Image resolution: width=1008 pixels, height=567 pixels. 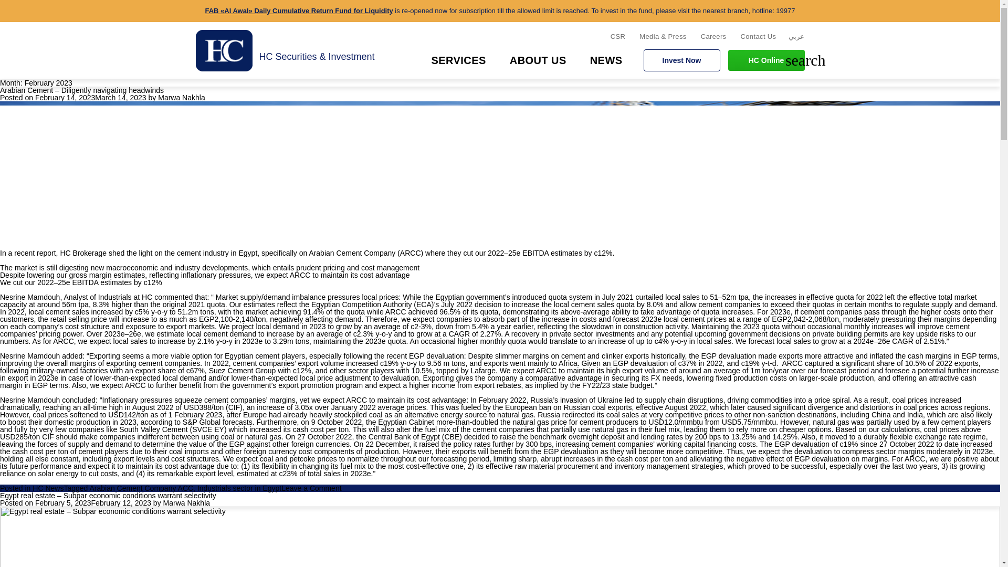 What do you see at coordinates (758, 36) in the screenshot?
I see `Contact Us` at bounding box center [758, 36].